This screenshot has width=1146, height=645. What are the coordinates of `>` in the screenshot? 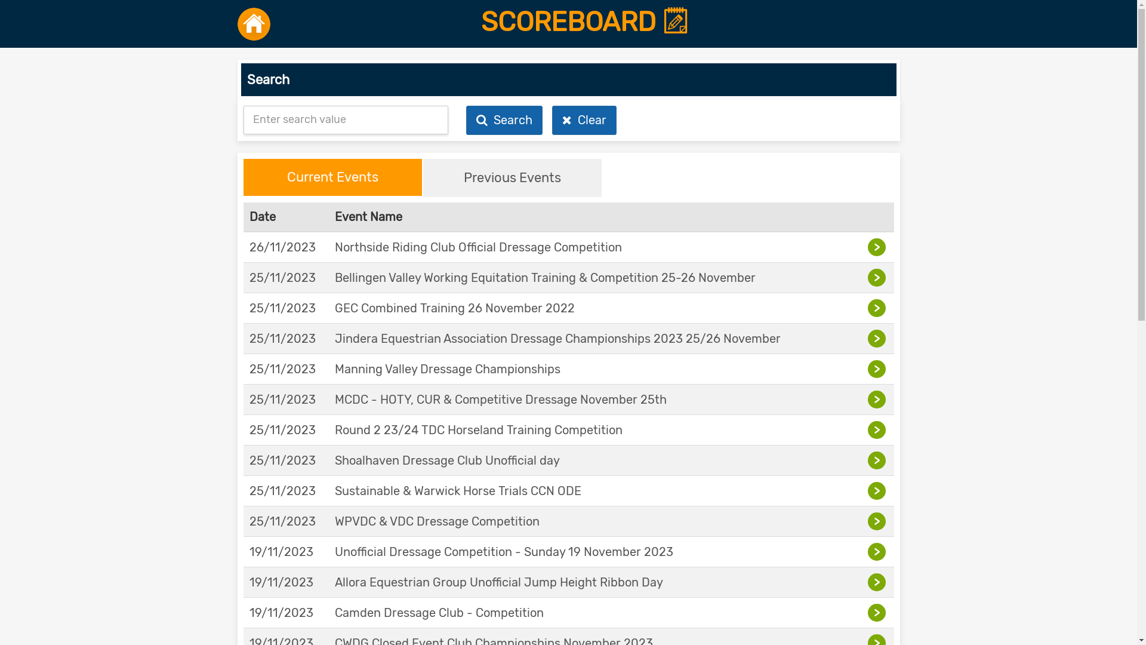 It's located at (878, 491).